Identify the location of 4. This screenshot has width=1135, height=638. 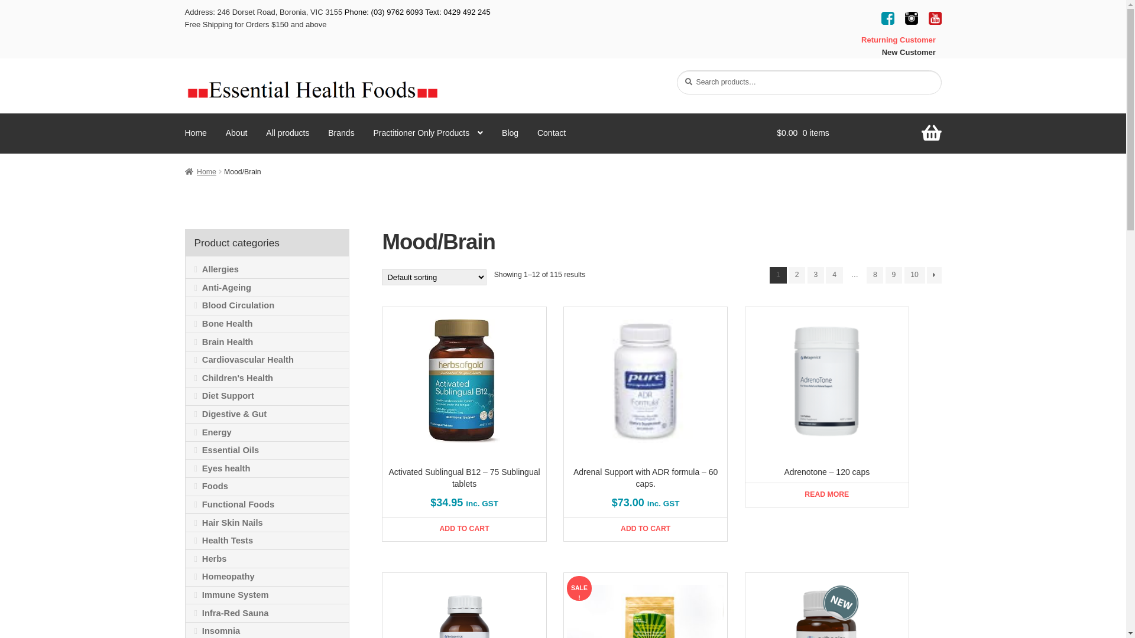
(834, 275).